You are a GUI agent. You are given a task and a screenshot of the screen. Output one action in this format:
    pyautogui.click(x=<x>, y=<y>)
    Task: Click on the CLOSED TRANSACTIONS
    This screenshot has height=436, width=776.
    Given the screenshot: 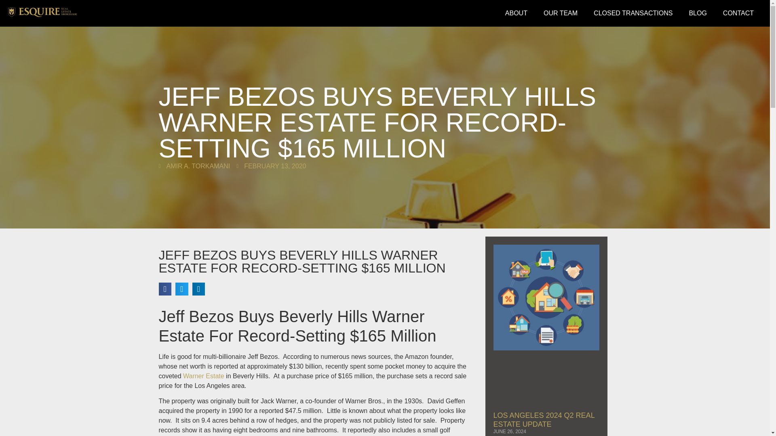 What is the action you would take?
    pyautogui.click(x=633, y=13)
    